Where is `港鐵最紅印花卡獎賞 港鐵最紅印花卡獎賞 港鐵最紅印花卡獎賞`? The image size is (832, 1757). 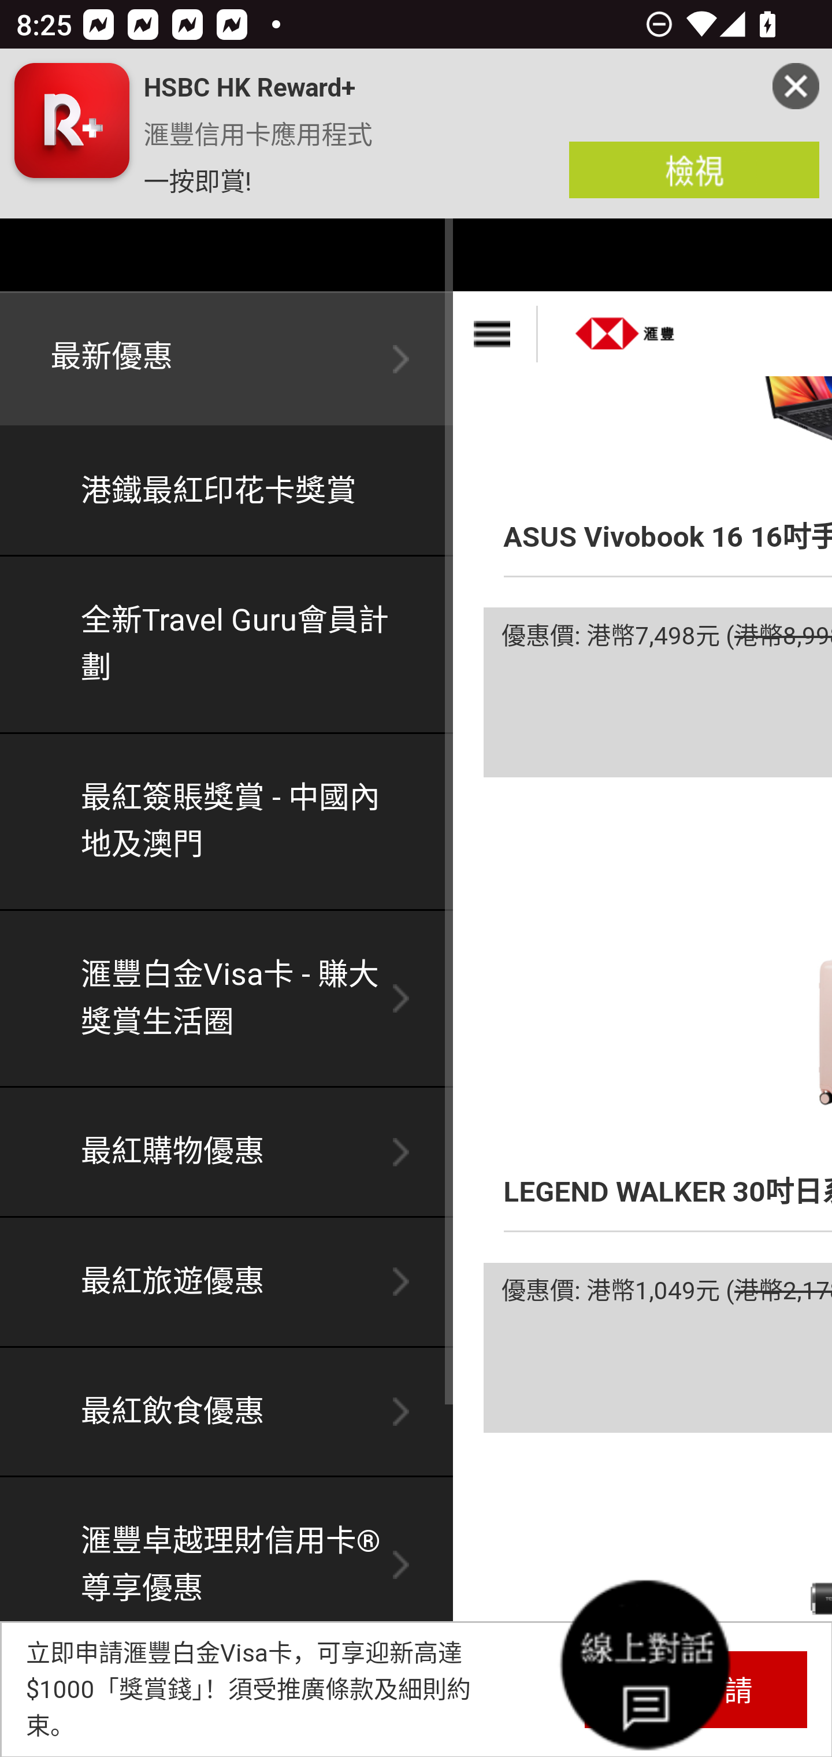
港鐵最紅印花卡獎賞 港鐵最紅印花卡獎賞 港鐵最紅印花卡獎賞 is located at coordinates (228, 492).